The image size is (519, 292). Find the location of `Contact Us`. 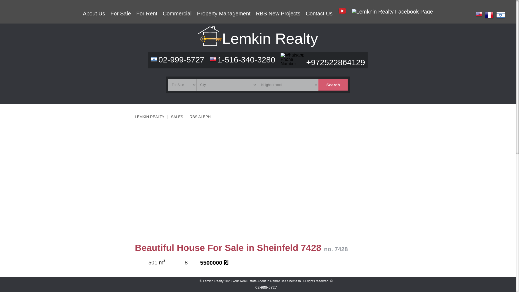

Contact Us is located at coordinates (319, 13).